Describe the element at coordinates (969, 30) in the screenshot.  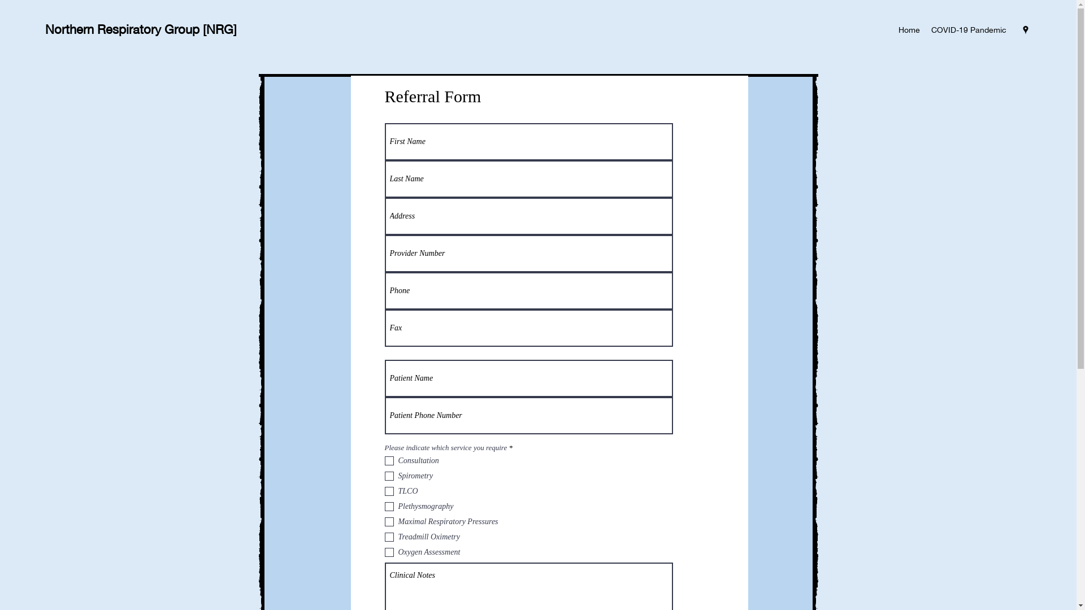
I see `COVID-19 Pandemic` at that location.